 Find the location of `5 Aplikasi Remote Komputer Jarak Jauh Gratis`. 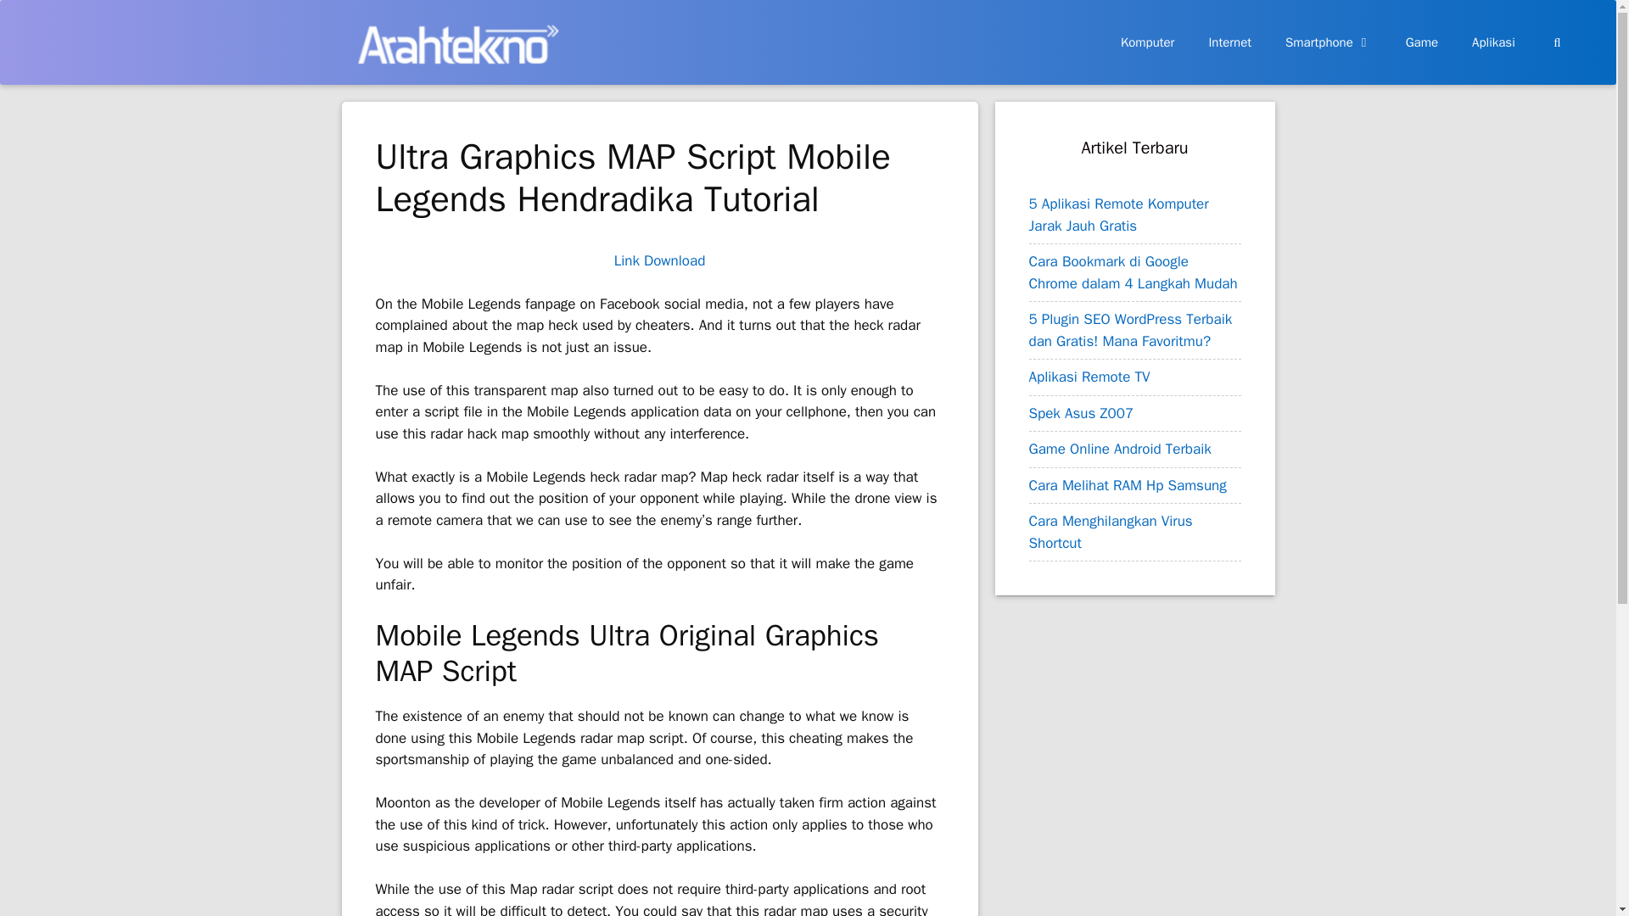

5 Aplikasi Remote Komputer Jarak Jauh Gratis is located at coordinates (1118, 215).